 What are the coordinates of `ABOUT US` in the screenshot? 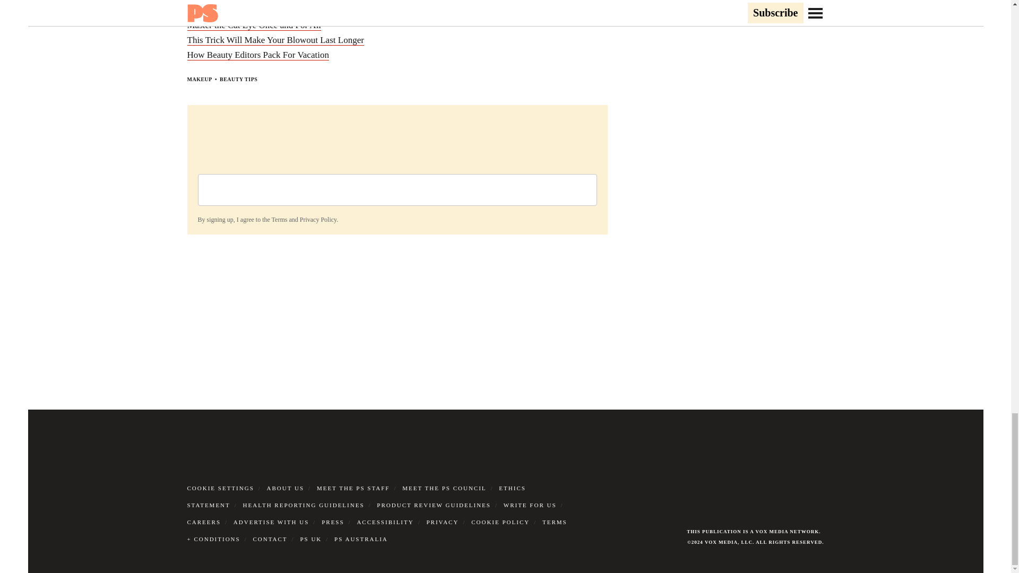 It's located at (286, 488).